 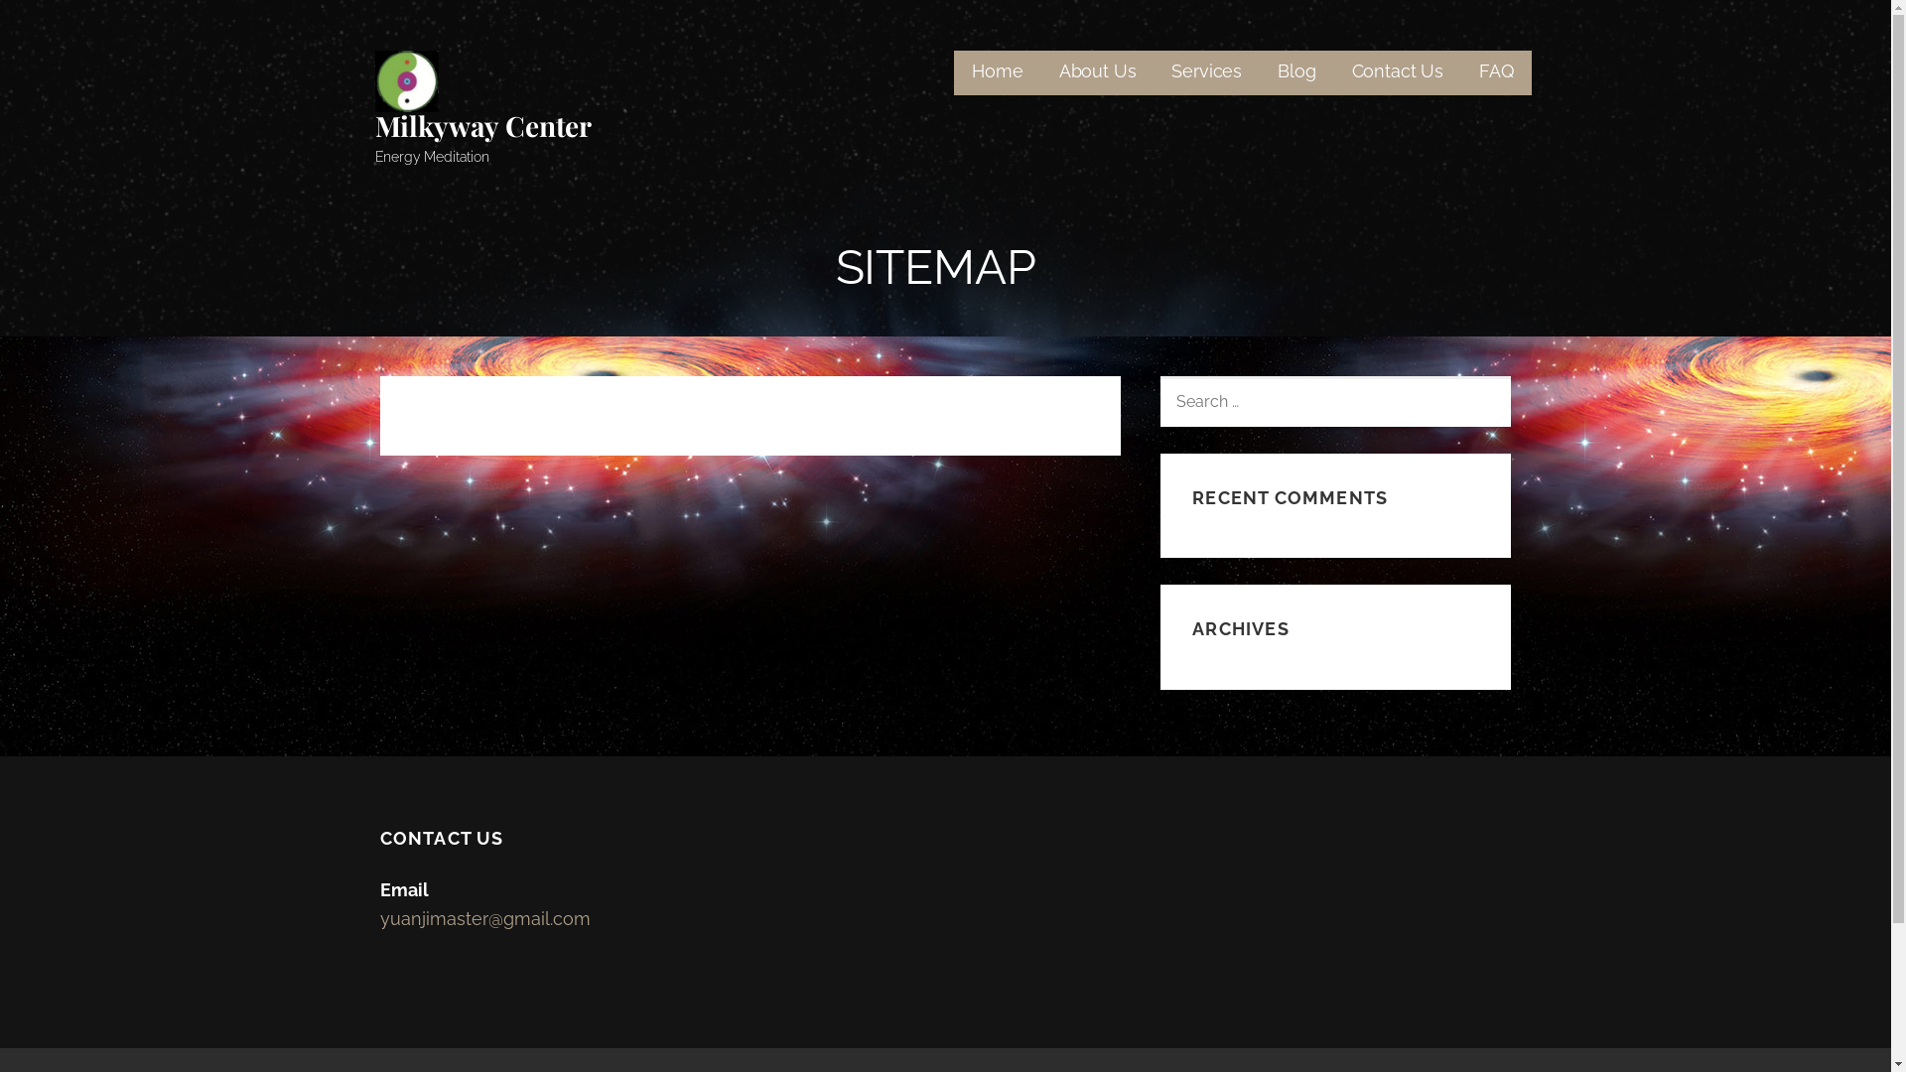 I want to click on Contact Us, so click(x=1398, y=73).